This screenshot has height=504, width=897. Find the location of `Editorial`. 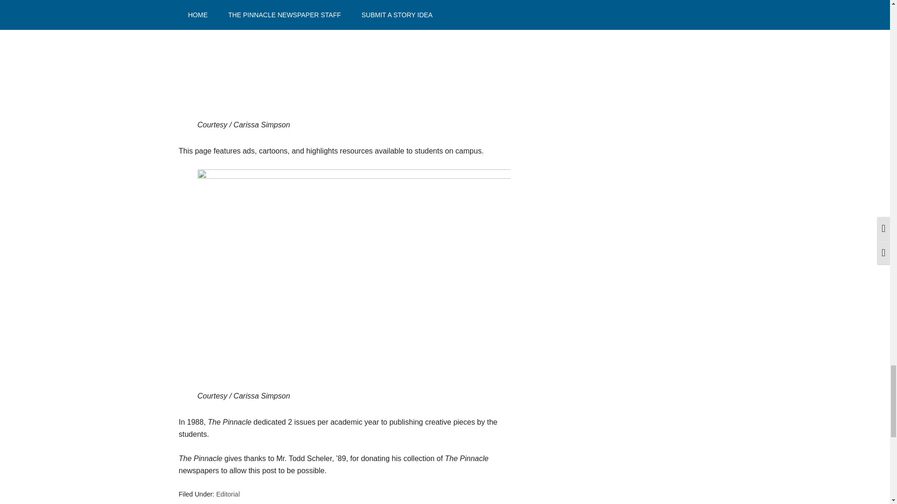

Editorial is located at coordinates (228, 494).